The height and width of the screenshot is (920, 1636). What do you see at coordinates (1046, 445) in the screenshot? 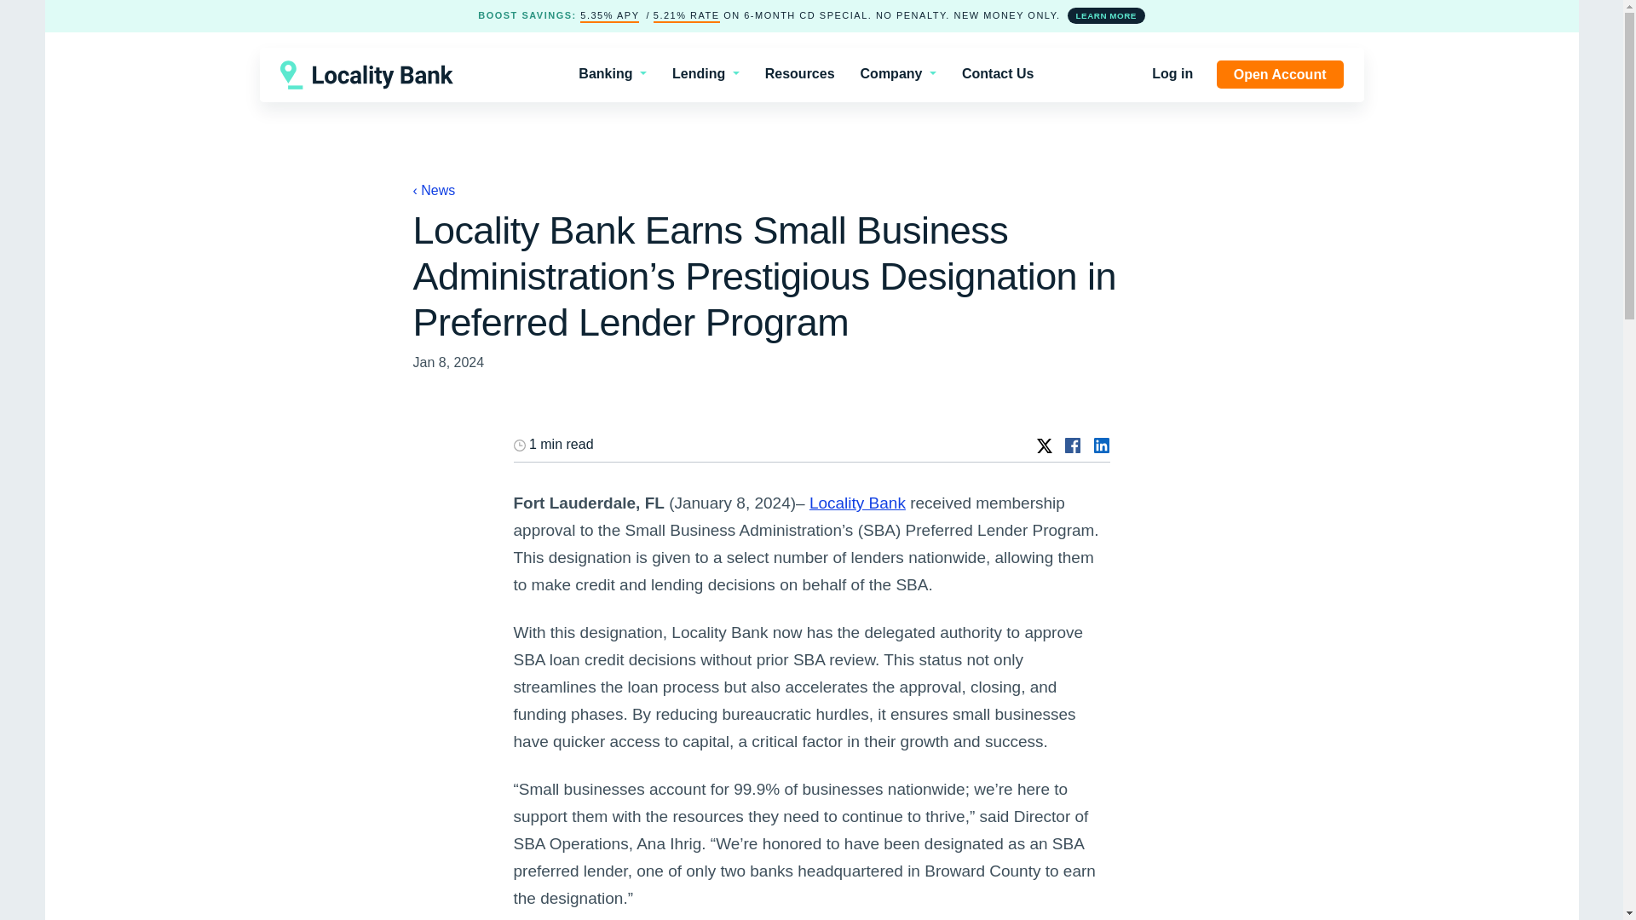
I see `twitter` at bounding box center [1046, 445].